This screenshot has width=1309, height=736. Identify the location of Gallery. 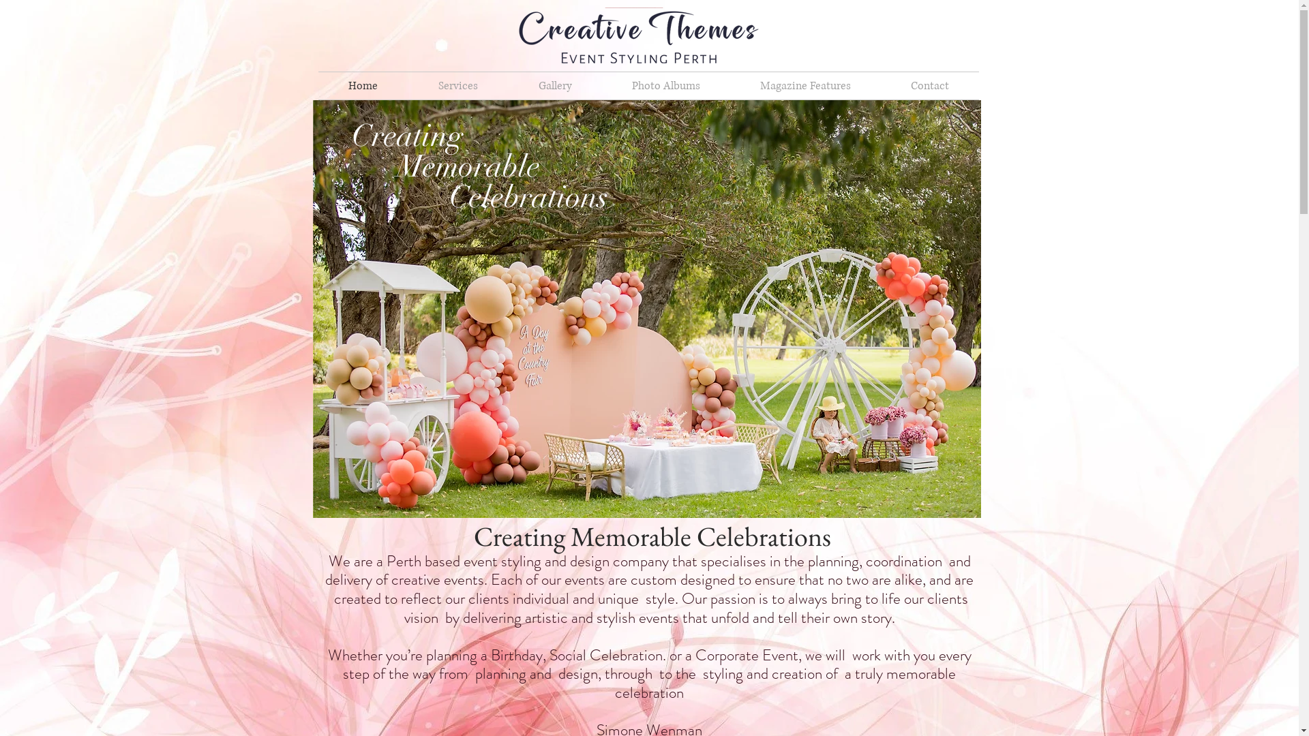
(555, 86).